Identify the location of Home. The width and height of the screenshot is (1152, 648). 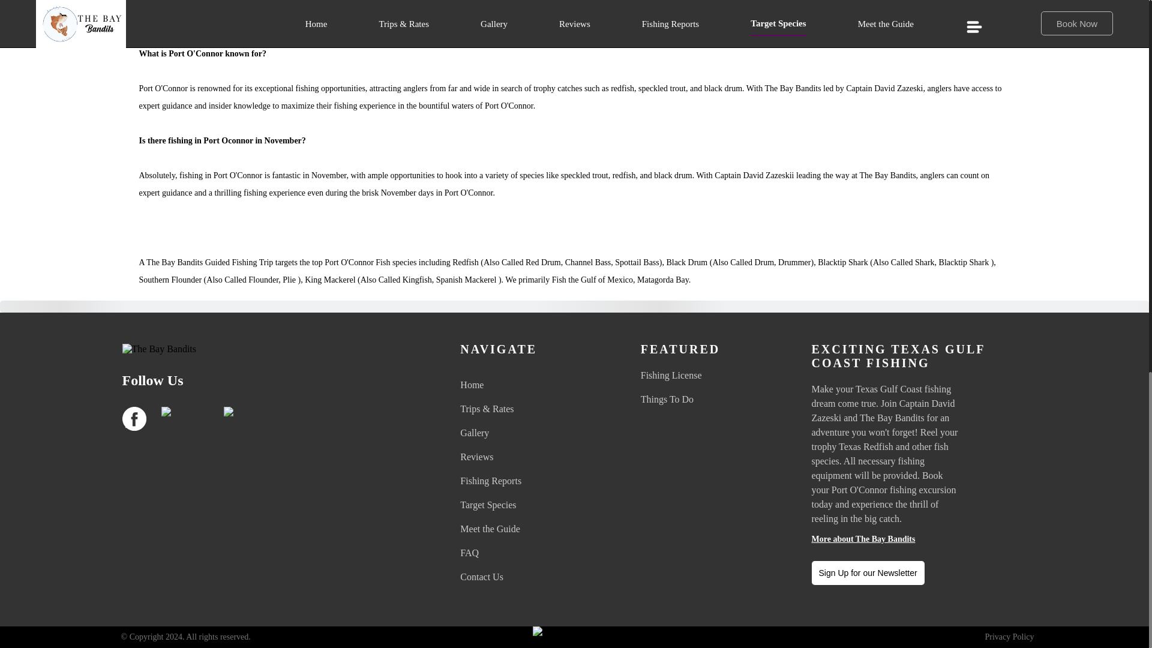
(534, 385).